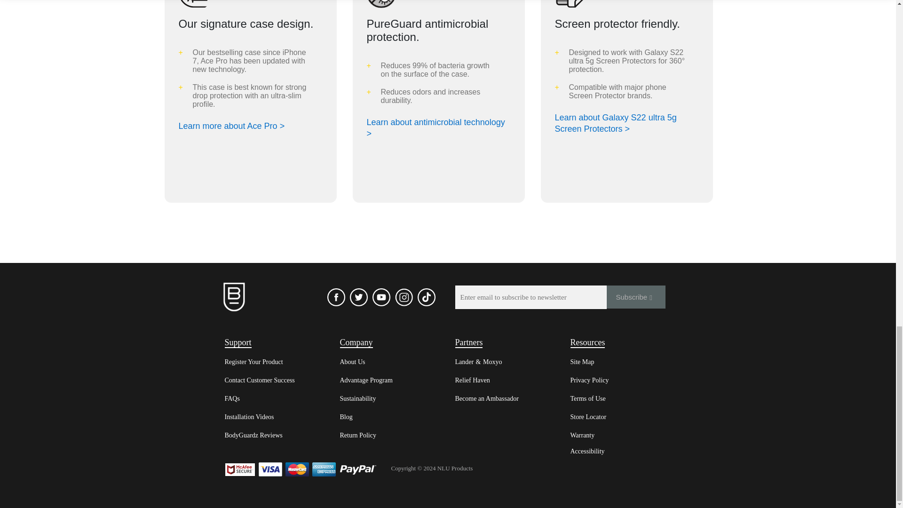  What do you see at coordinates (492, 362) in the screenshot?
I see `Moxyo` at bounding box center [492, 362].